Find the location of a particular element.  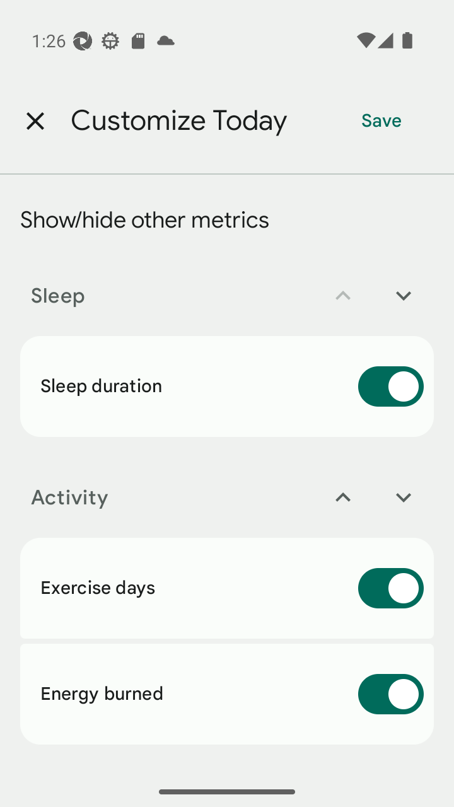

Close is located at coordinates (35, 121).